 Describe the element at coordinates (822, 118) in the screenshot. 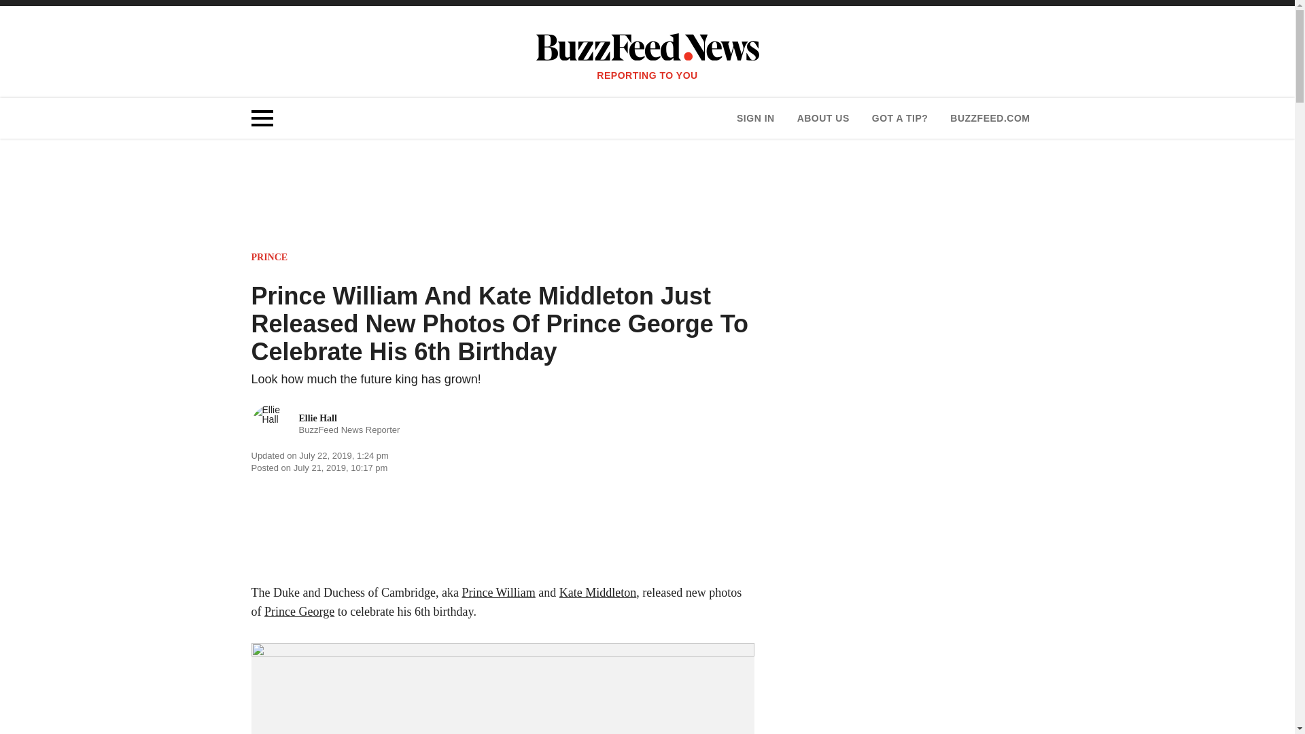

I see `ABOUT US` at that location.